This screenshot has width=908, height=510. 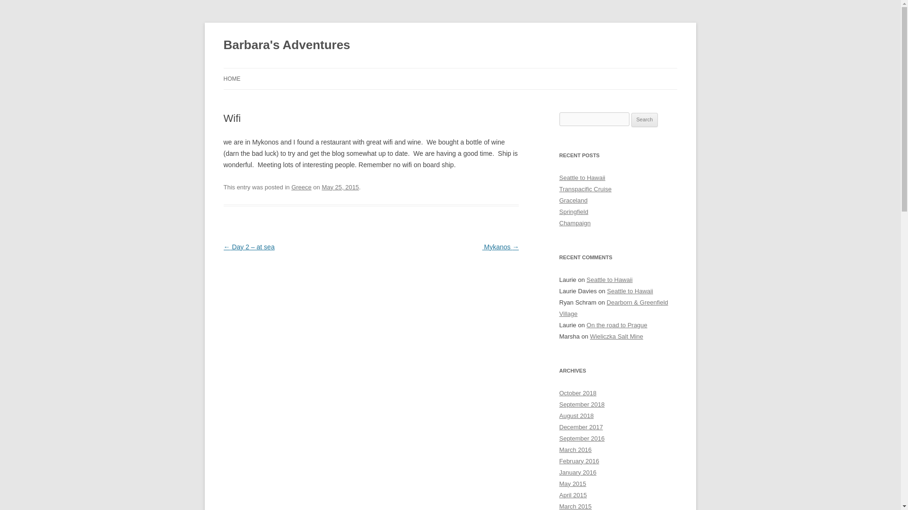 I want to click on On the road to Prague, so click(x=617, y=325).